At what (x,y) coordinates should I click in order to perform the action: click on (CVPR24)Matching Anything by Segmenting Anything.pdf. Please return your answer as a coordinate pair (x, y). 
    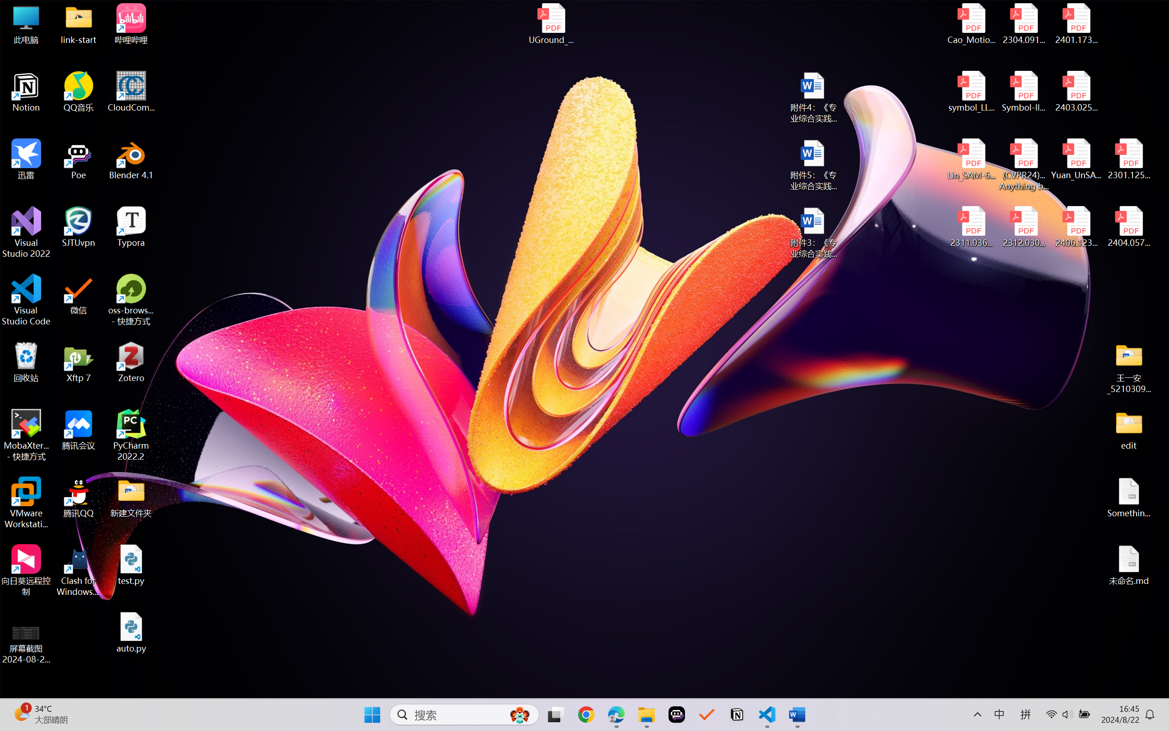
    Looking at the image, I should click on (1024, 164).